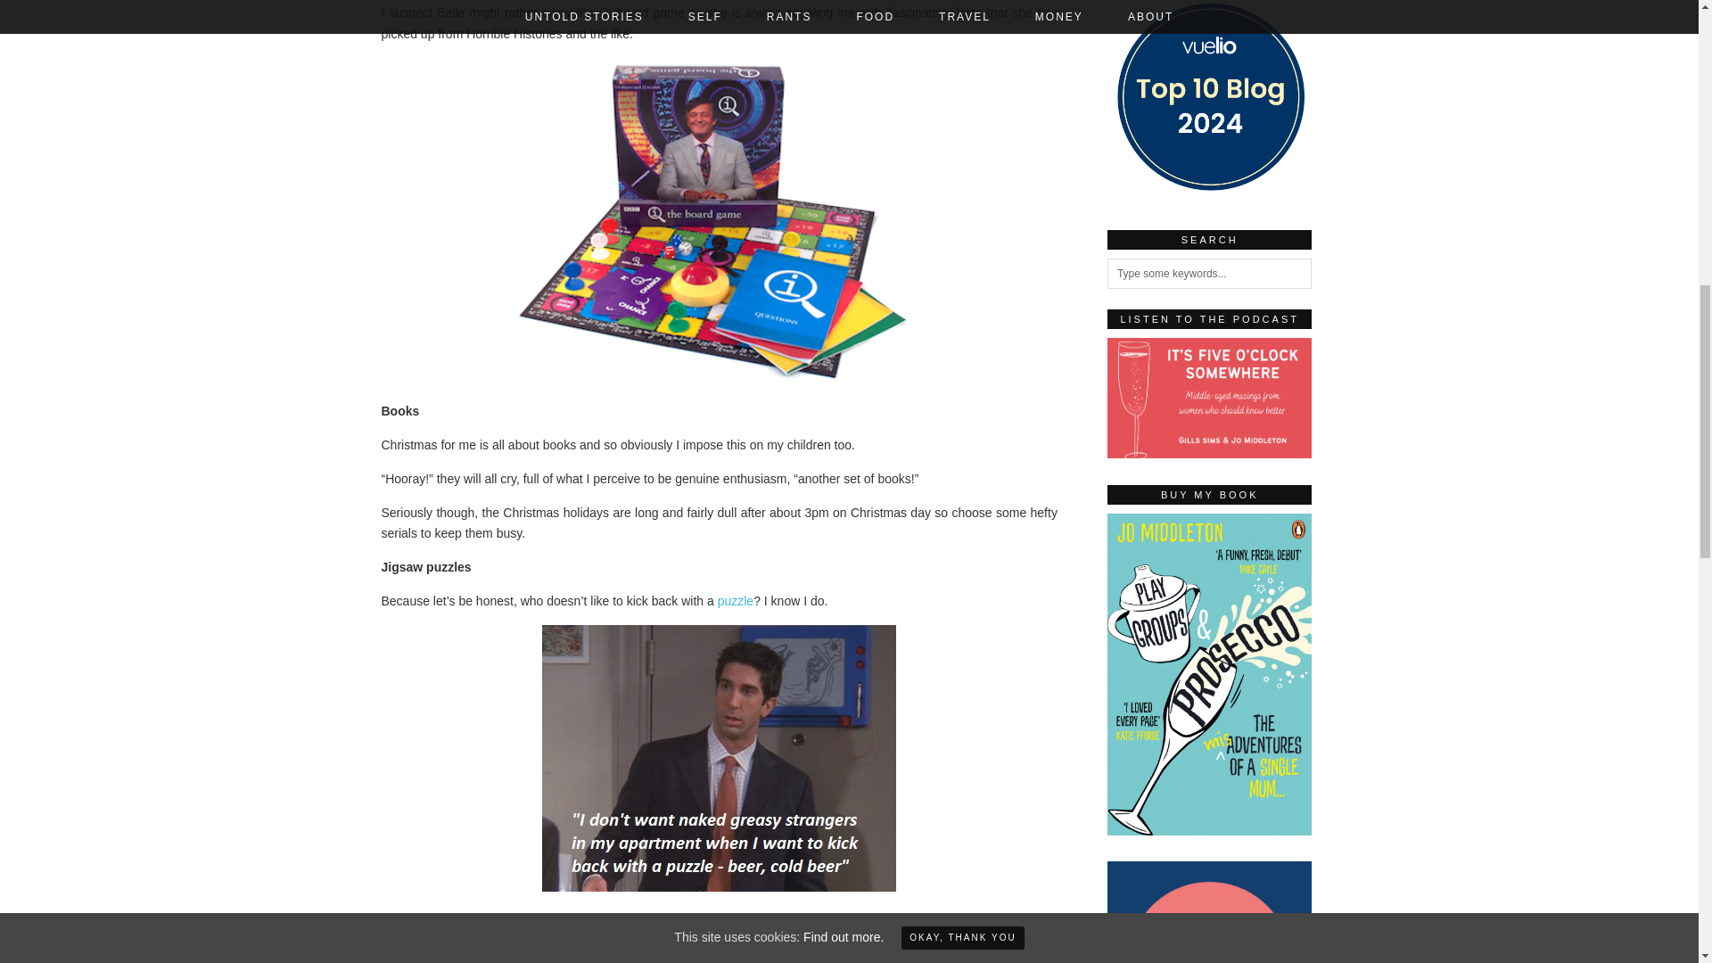  I want to click on puzzle, so click(733, 601).